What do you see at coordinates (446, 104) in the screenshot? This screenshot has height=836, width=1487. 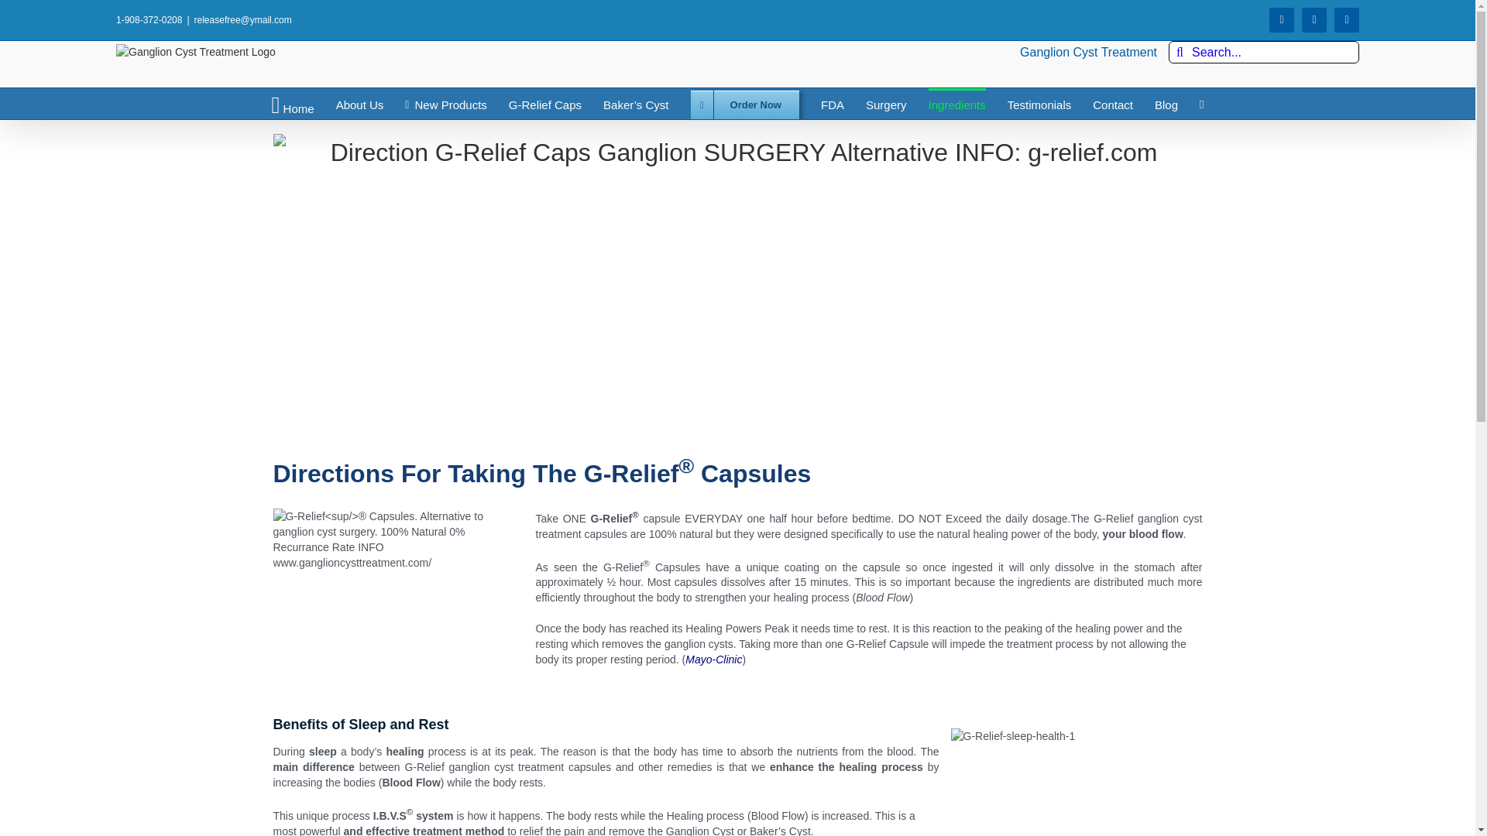 I see `New Products` at bounding box center [446, 104].